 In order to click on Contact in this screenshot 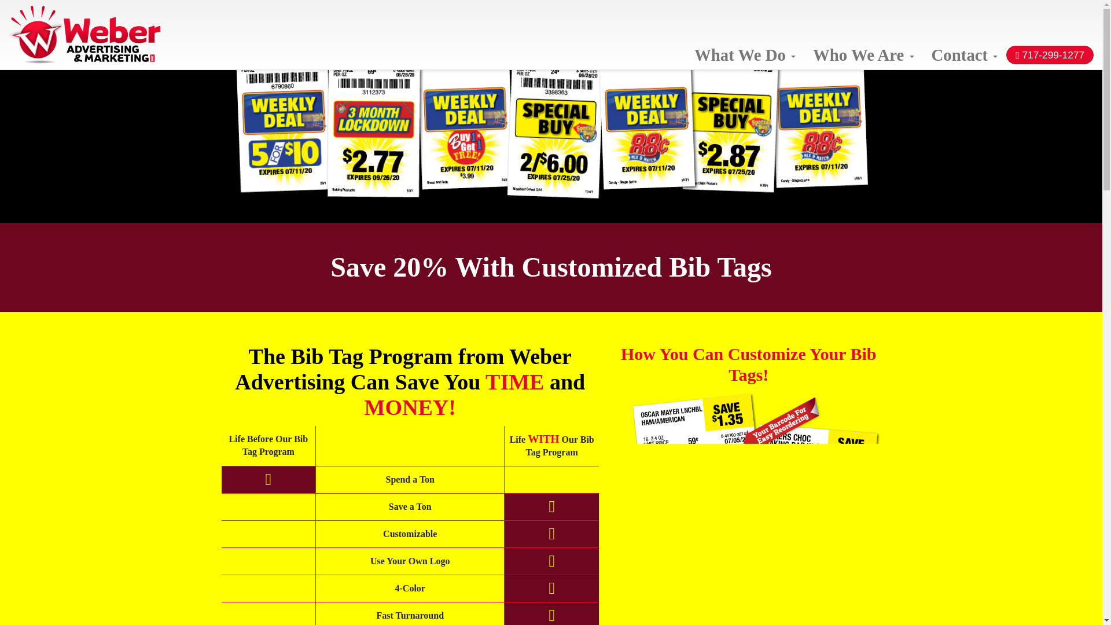, I will do `click(965, 54)`.